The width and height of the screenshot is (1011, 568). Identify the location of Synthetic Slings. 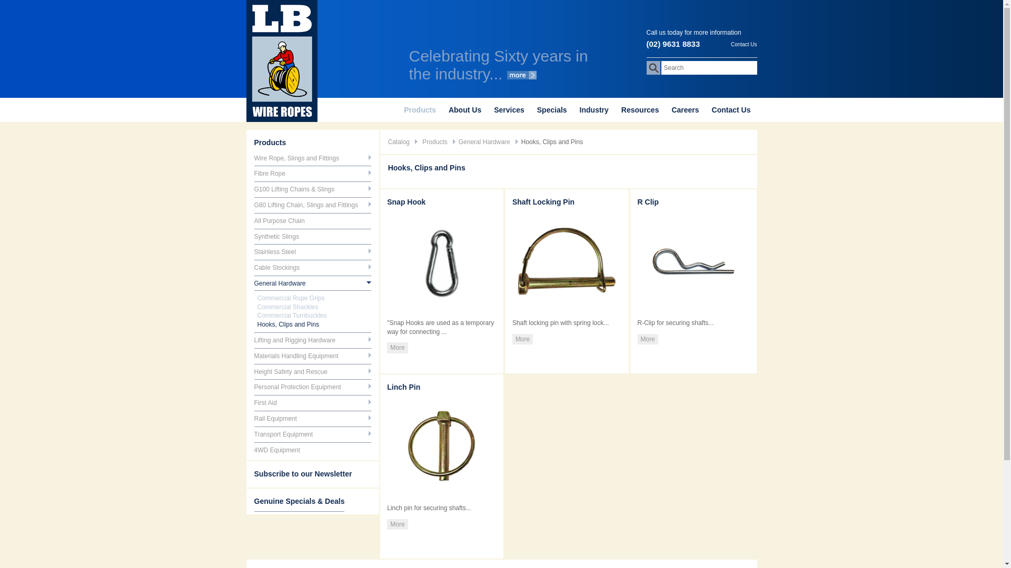
(276, 237).